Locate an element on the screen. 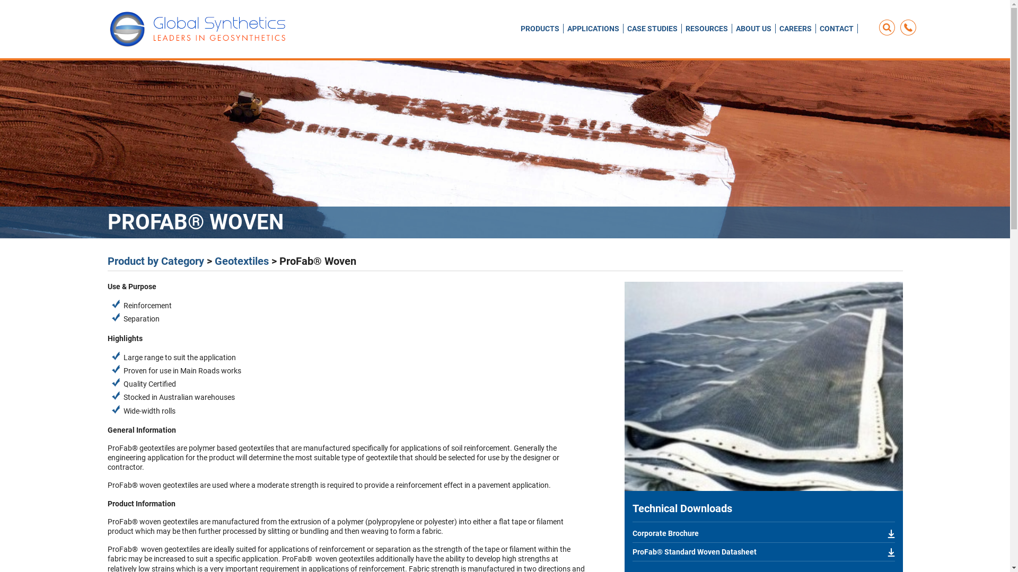 The height and width of the screenshot is (572, 1018). APPLICATIONS is located at coordinates (593, 29).